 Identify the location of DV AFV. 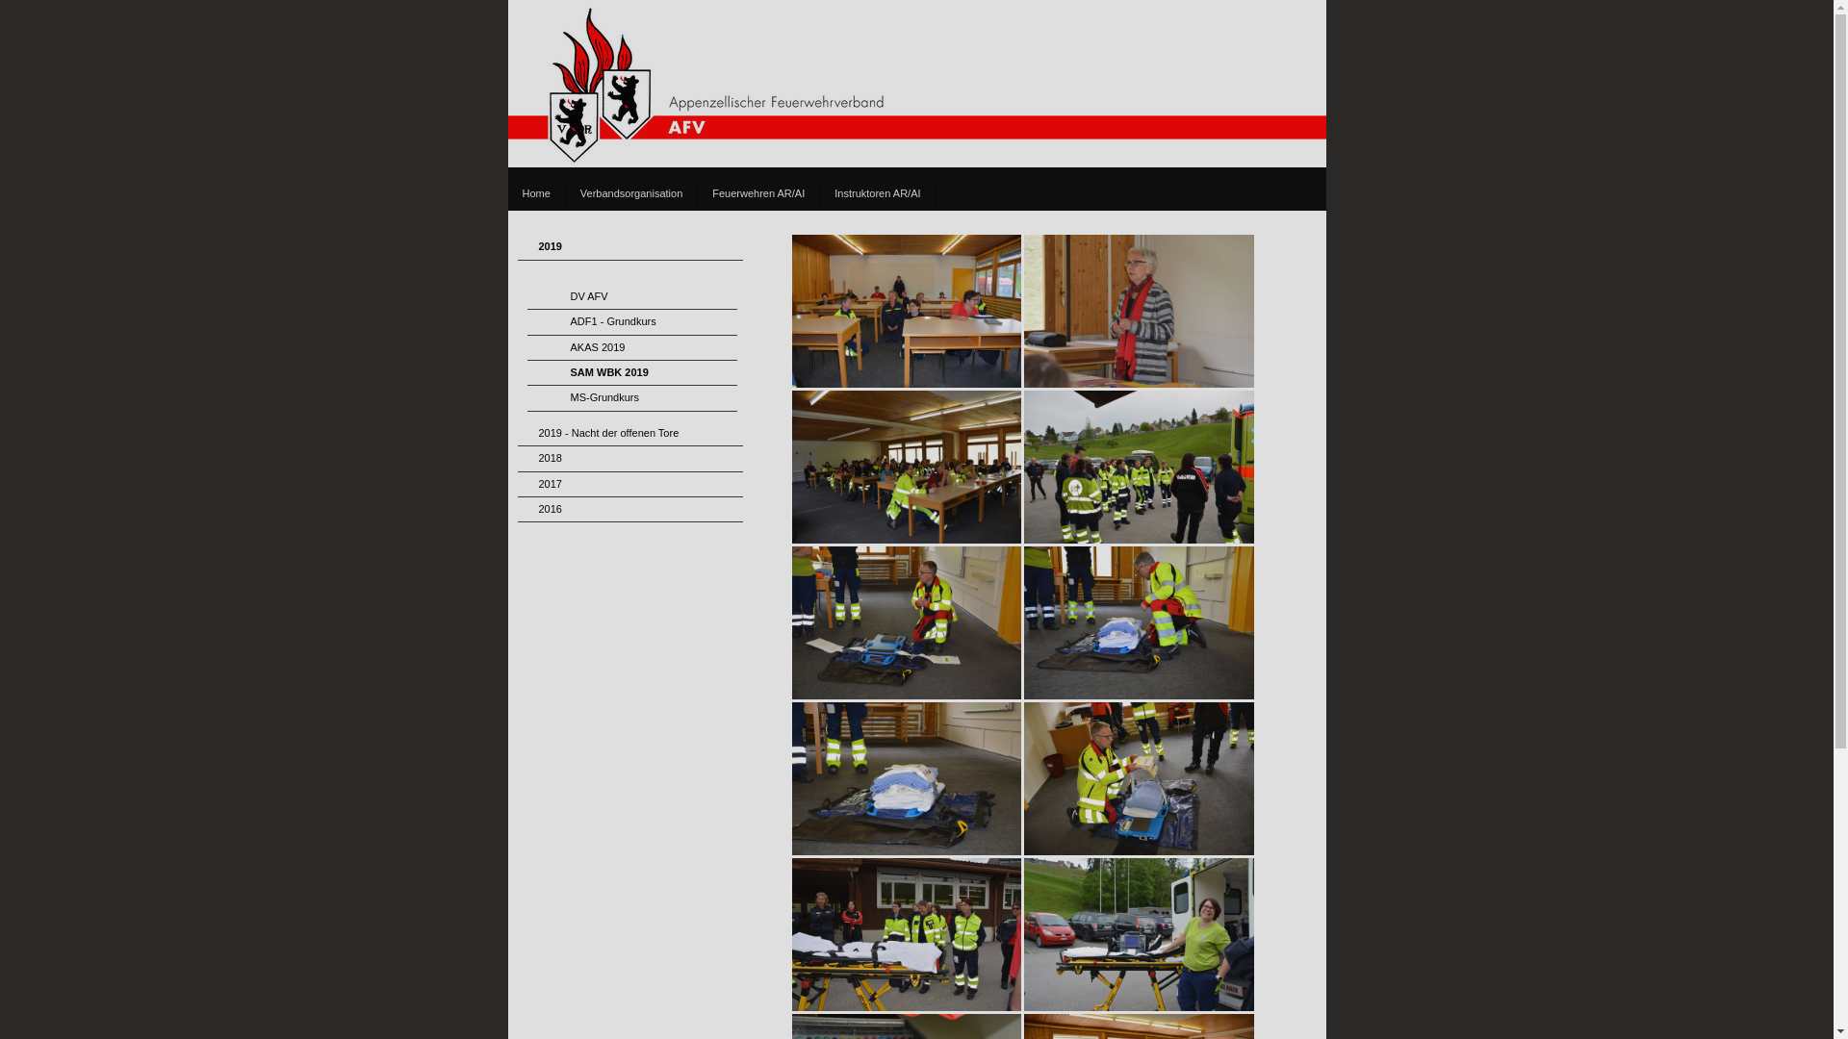
(632, 297).